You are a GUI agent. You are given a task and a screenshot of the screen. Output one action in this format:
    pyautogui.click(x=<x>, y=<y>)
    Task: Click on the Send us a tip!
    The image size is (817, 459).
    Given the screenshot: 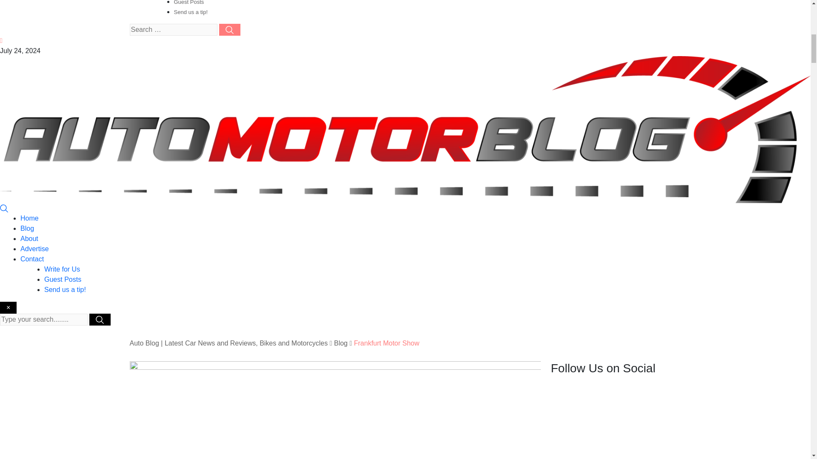 What is the action you would take?
    pyautogui.click(x=190, y=12)
    